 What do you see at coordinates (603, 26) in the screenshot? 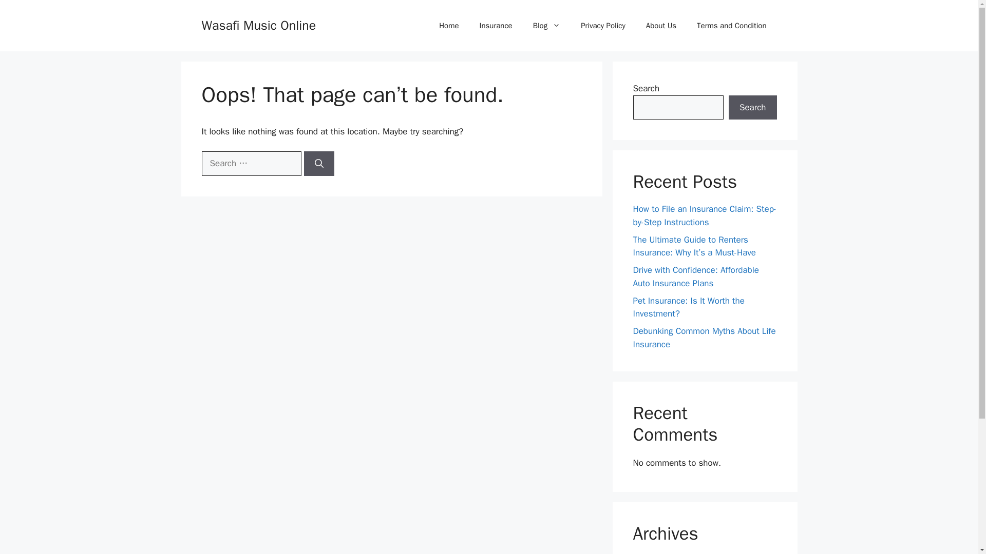
I see `Privacy Policy` at bounding box center [603, 26].